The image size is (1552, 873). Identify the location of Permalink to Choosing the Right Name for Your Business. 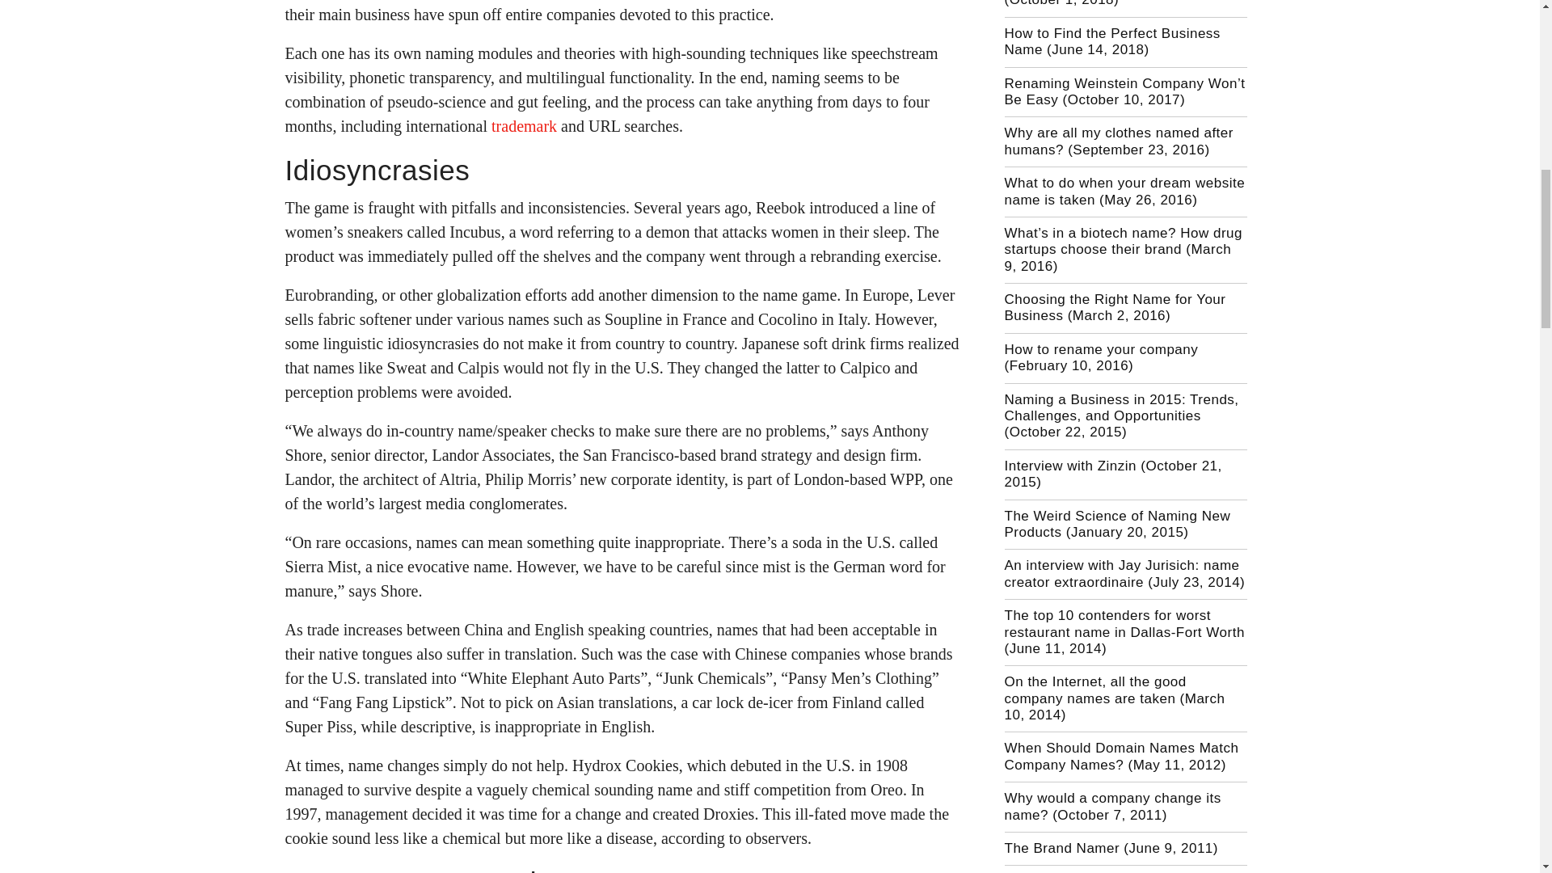
(1115, 307).